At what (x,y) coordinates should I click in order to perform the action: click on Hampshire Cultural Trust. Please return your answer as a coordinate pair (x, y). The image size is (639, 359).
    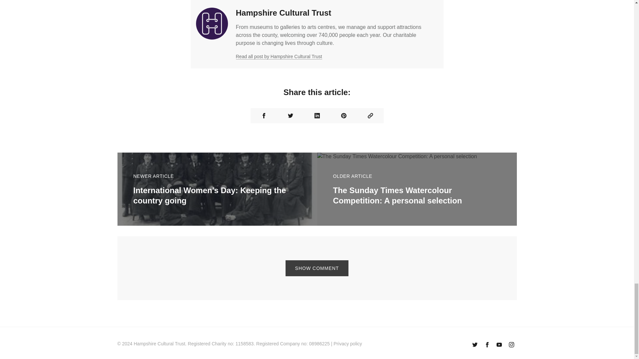
    Looking at the image, I should click on (159, 344).